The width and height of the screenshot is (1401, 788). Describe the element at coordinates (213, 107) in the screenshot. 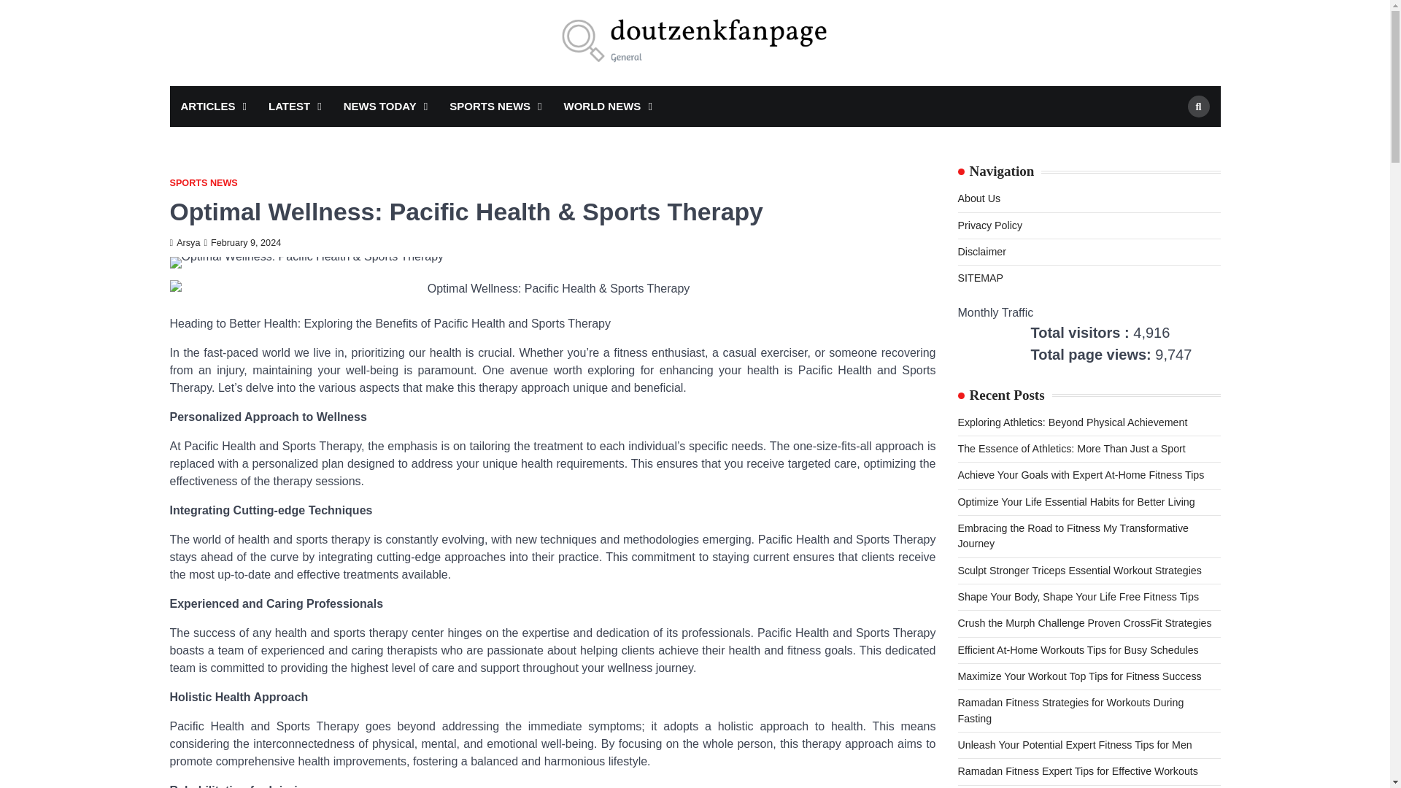

I see `ARTICLES` at that location.